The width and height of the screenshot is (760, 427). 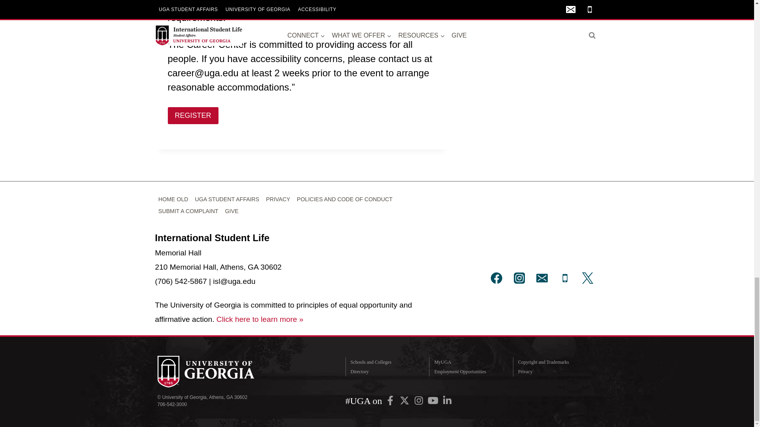 I want to click on LinkedIn, so click(x=447, y=400).